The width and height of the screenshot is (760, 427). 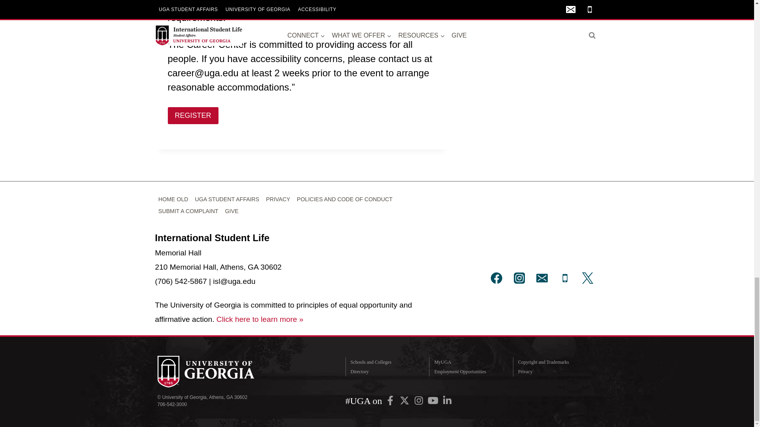 I want to click on LinkedIn, so click(x=447, y=400).